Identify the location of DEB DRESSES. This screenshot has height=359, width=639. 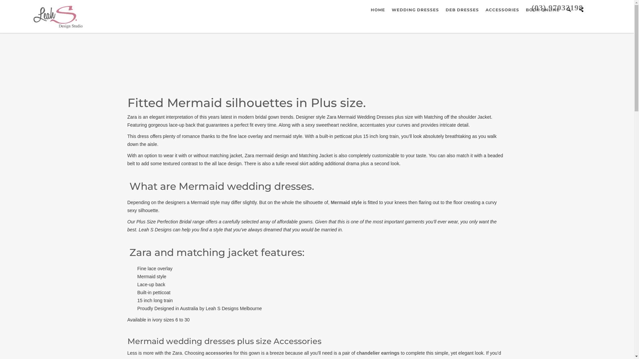
(462, 10).